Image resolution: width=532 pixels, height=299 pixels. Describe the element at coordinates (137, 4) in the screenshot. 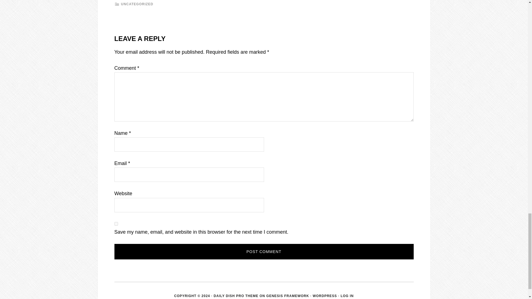

I see `UNCATEGORIZED` at that location.